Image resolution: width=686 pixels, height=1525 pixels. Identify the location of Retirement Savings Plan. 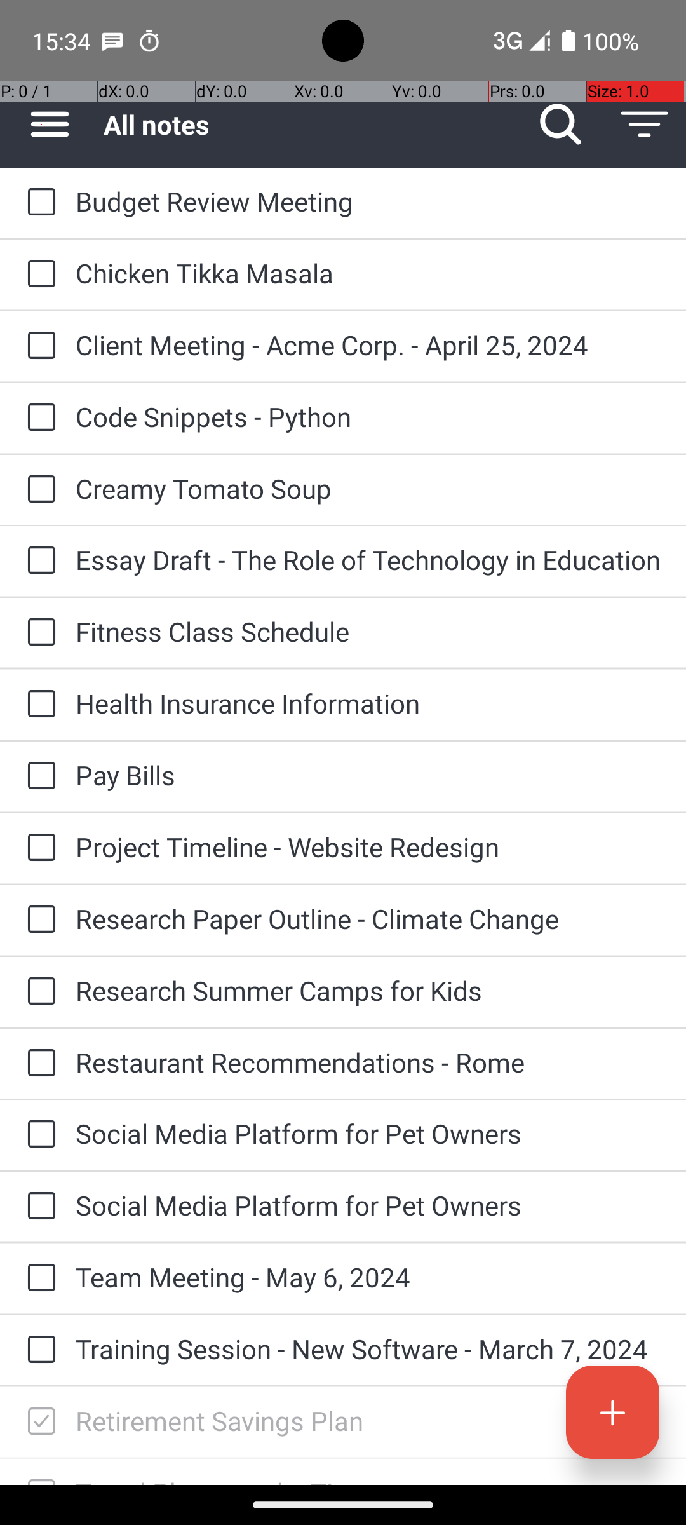
(368, 1421).